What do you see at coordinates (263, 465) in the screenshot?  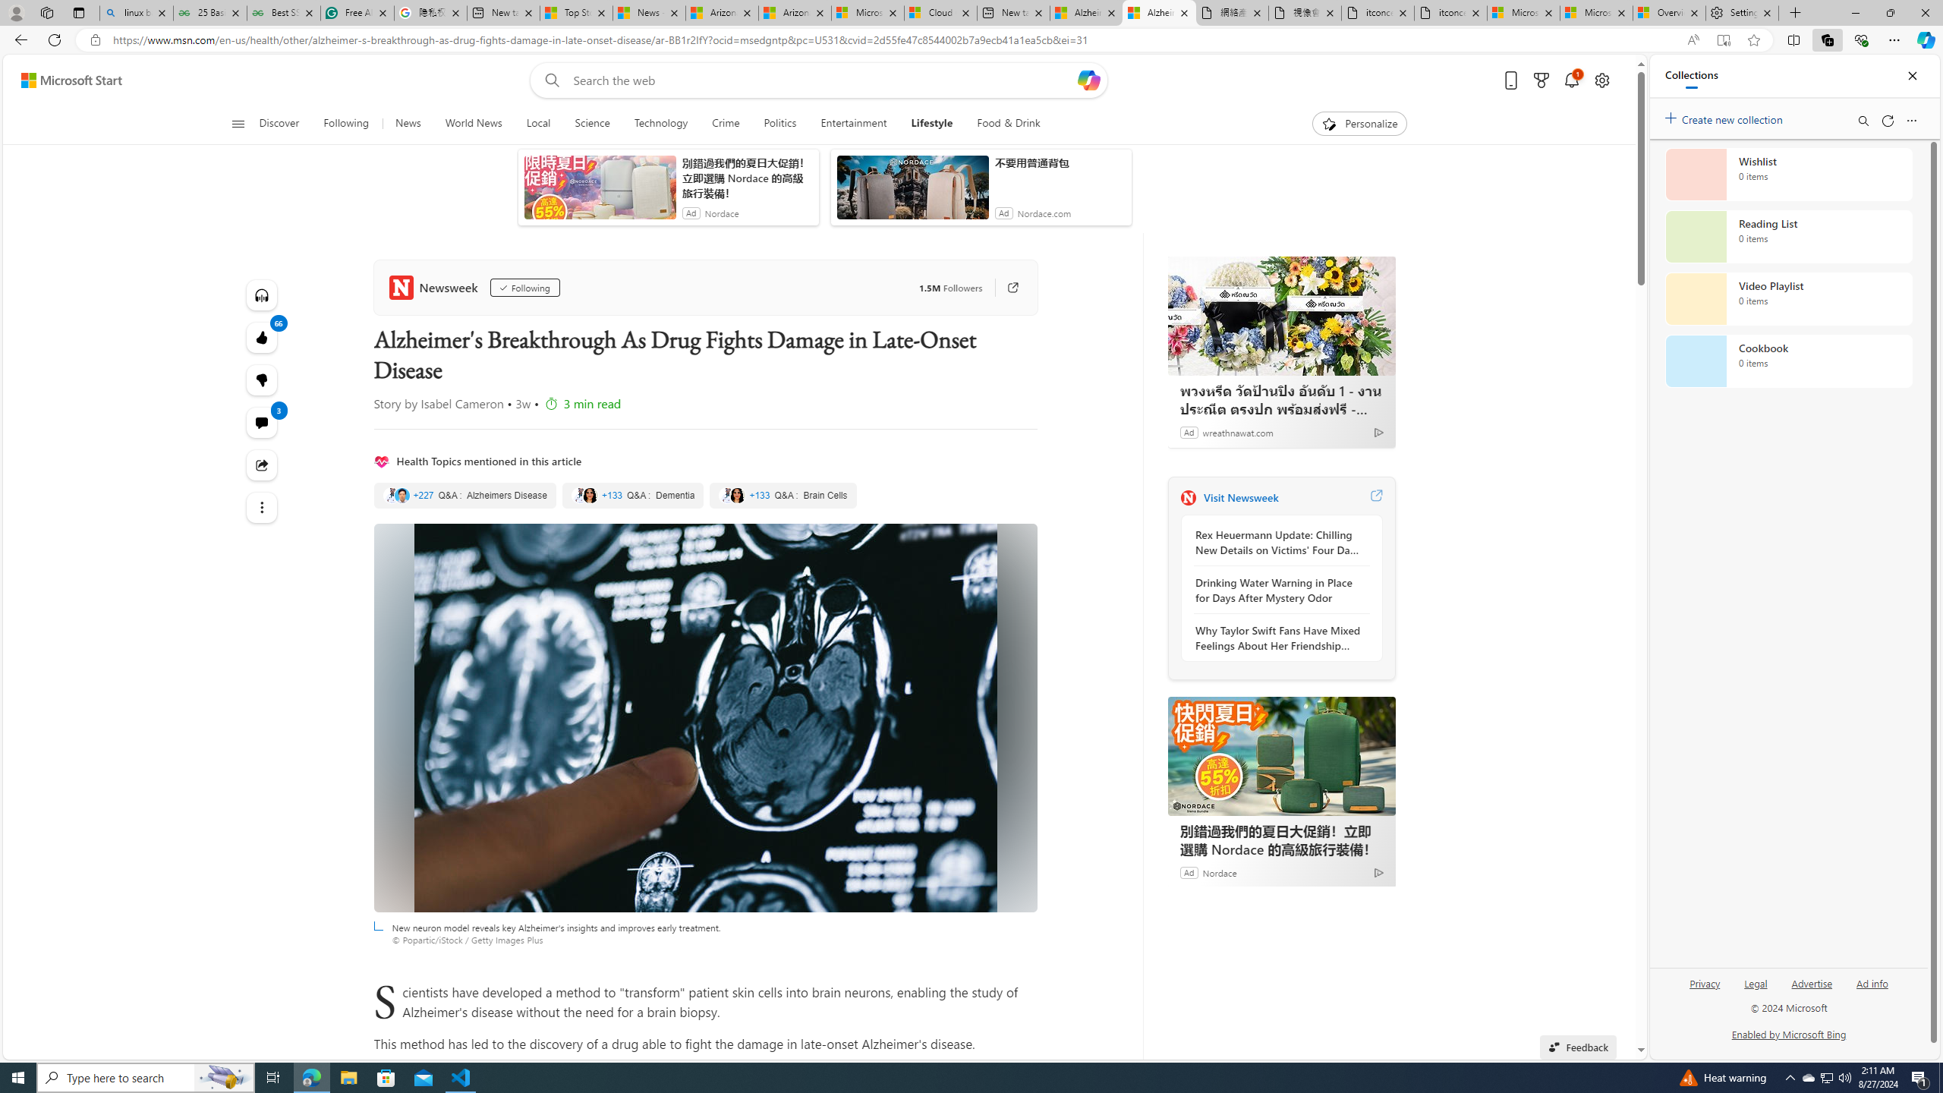 I see `Share this story` at bounding box center [263, 465].